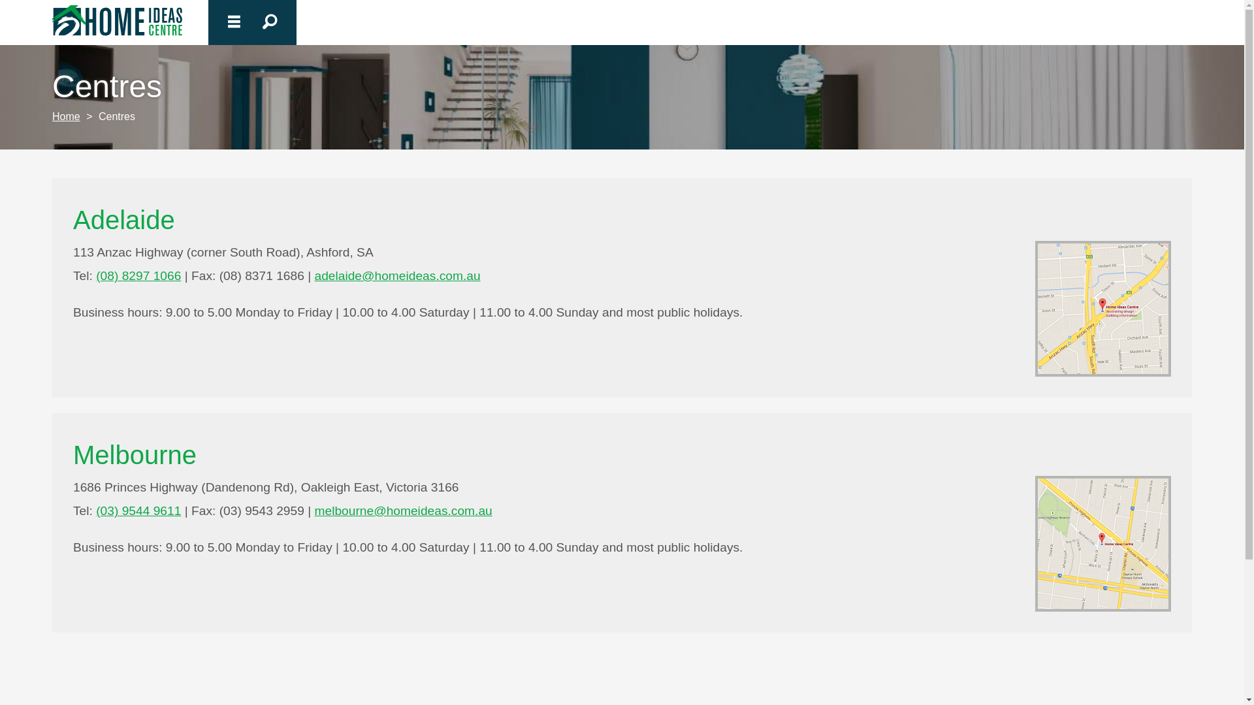 The width and height of the screenshot is (1254, 705). I want to click on (03) 9544 9611, so click(138, 510).